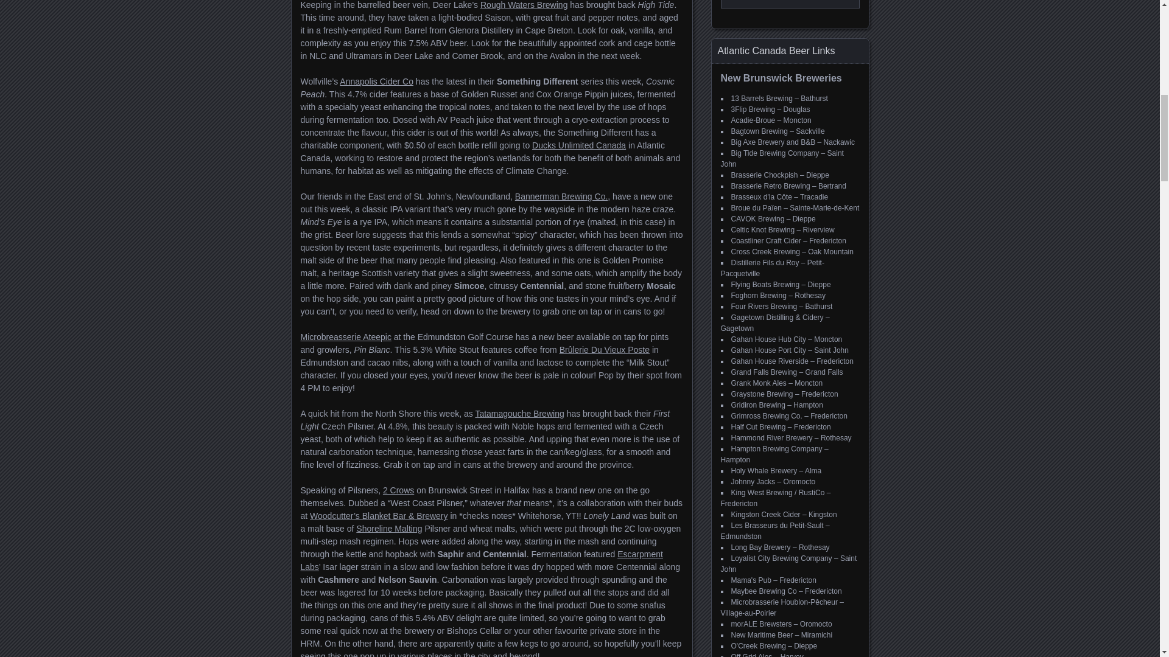 This screenshot has height=657, width=1169. What do you see at coordinates (524, 5) in the screenshot?
I see `Rough Waters Brewing` at bounding box center [524, 5].